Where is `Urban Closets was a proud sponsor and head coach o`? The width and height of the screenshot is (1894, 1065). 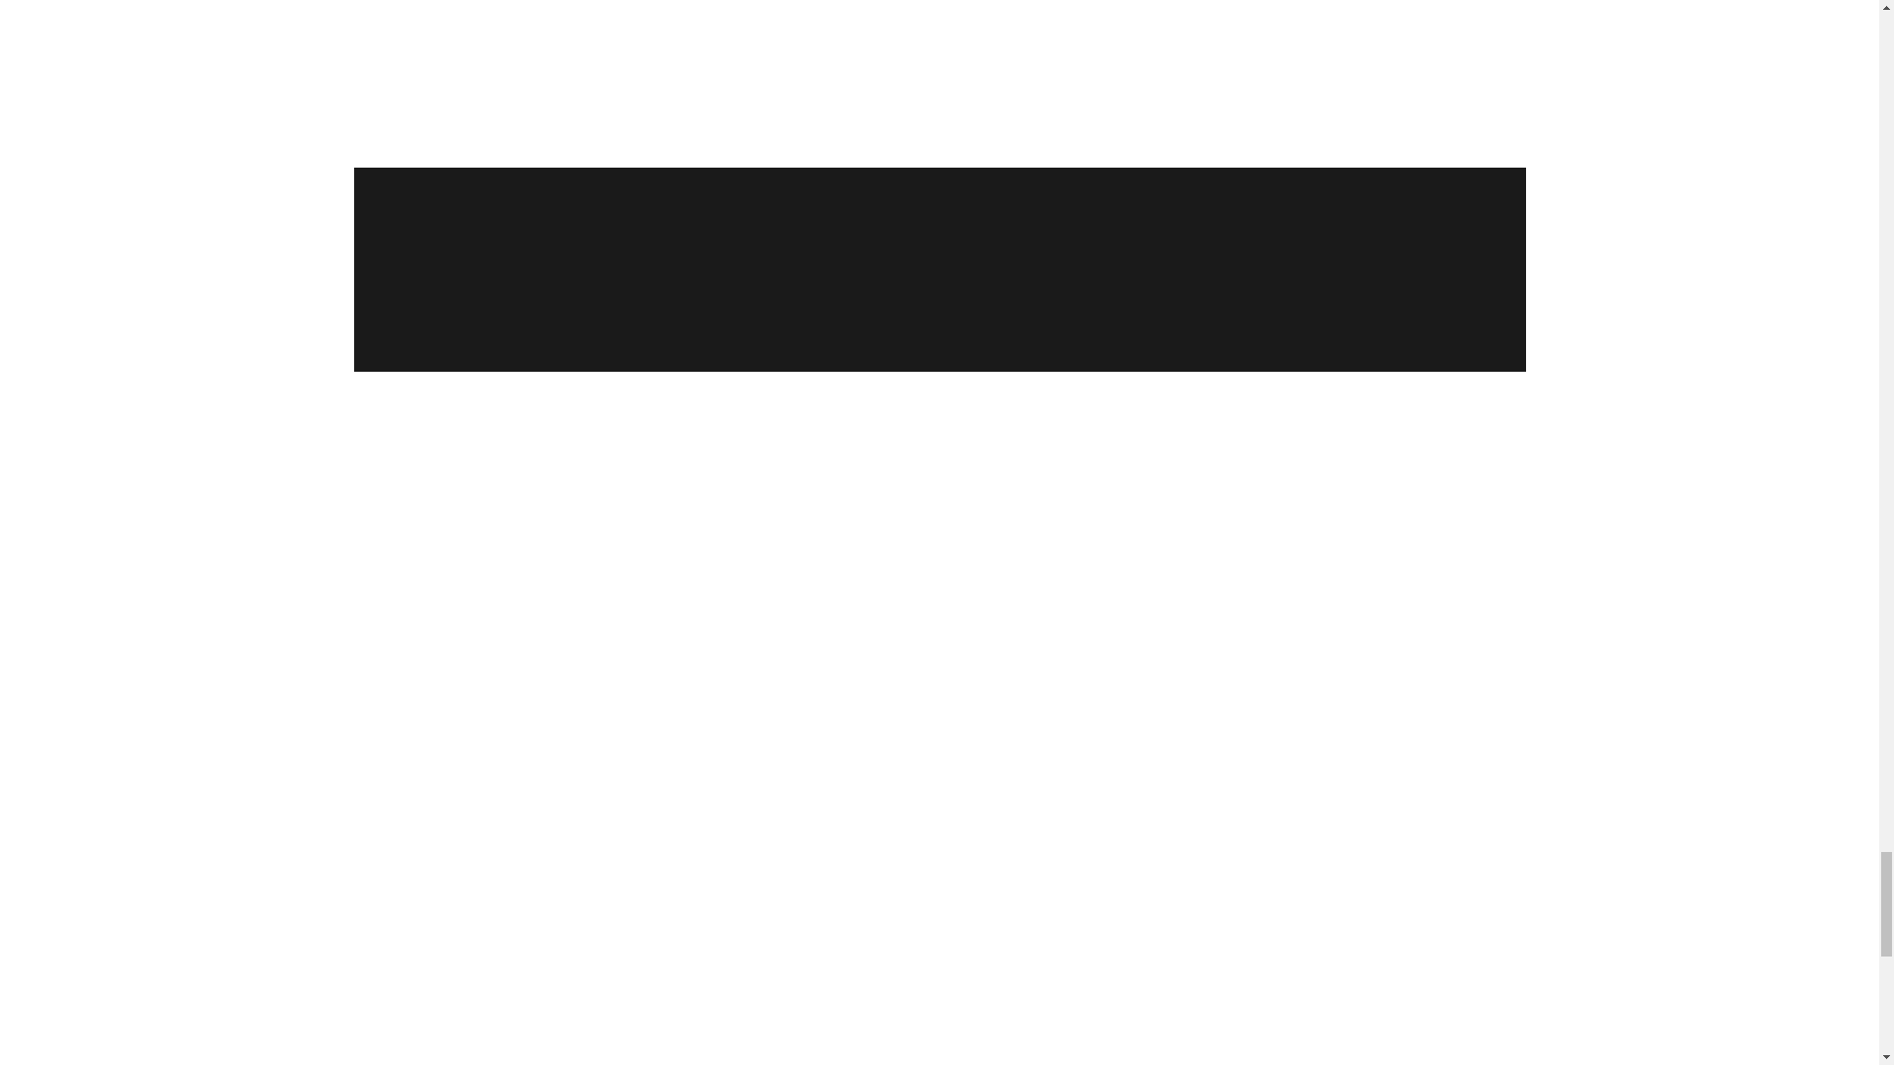
Urban Closets was a proud sponsor and head coach o is located at coordinates (1099, 203).